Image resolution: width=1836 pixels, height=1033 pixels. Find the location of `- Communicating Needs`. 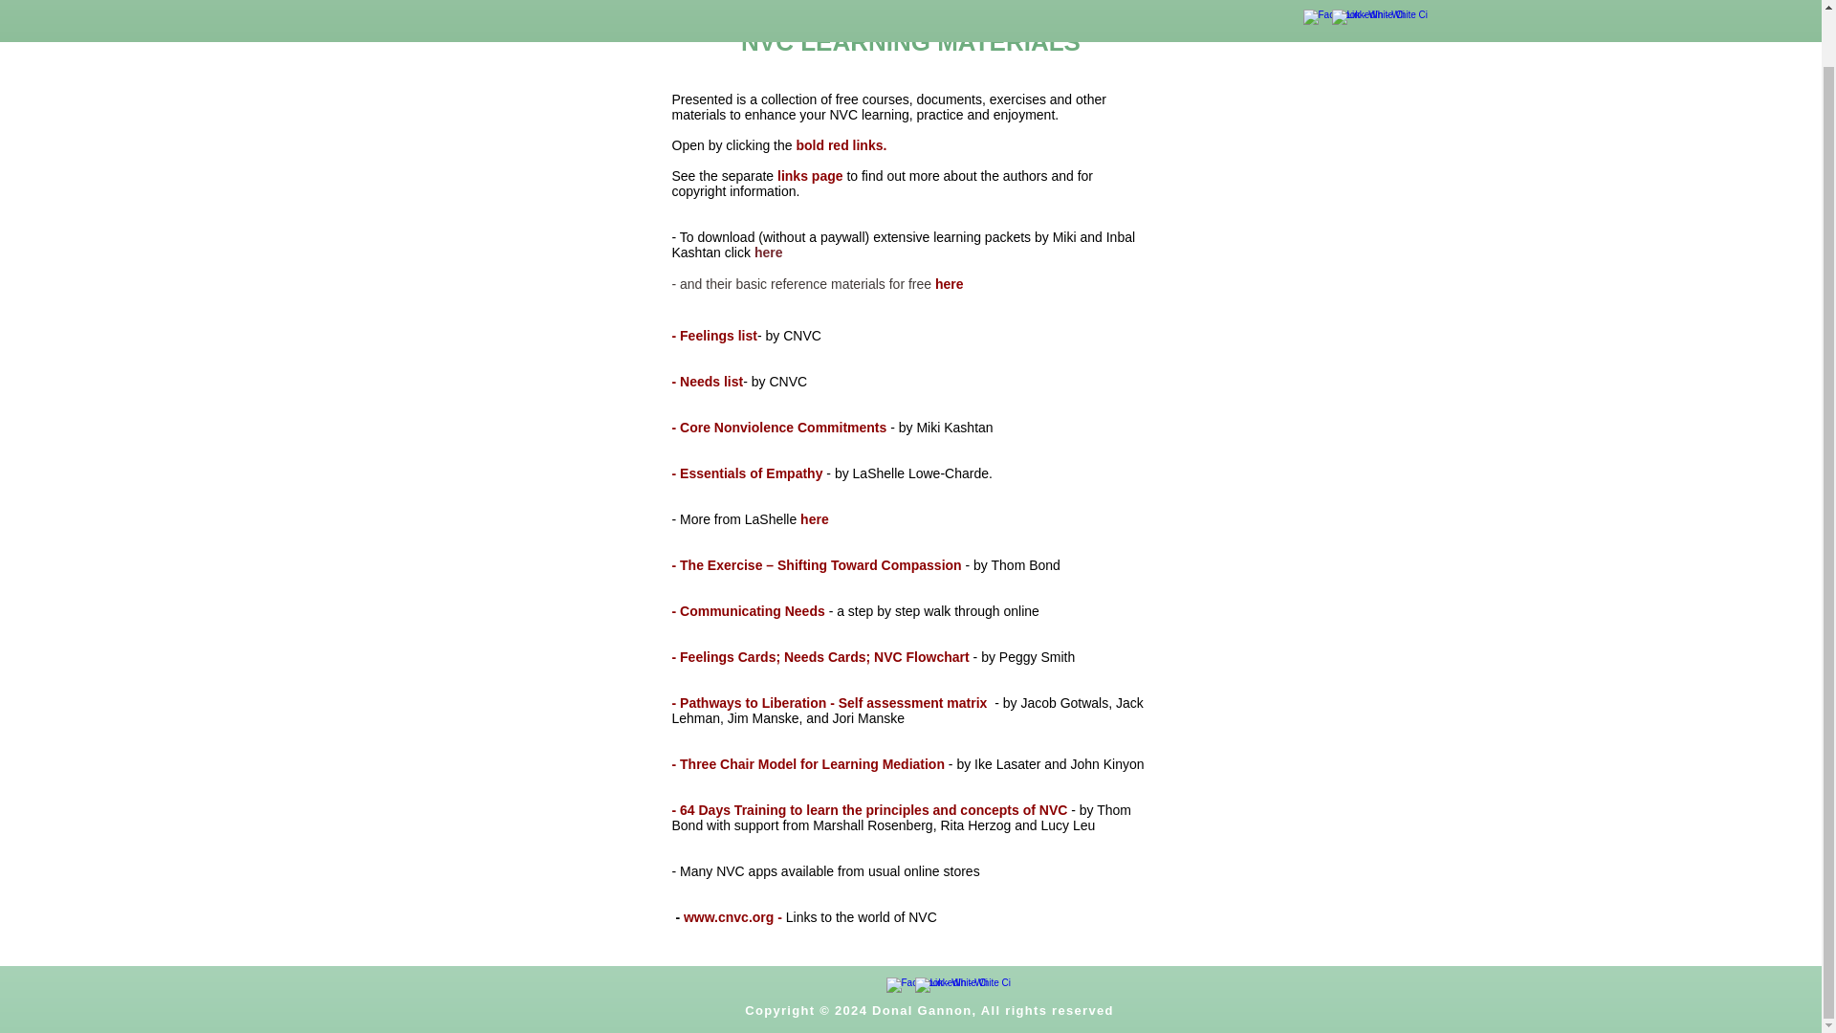

- Communicating Needs is located at coordinates (748, 610).